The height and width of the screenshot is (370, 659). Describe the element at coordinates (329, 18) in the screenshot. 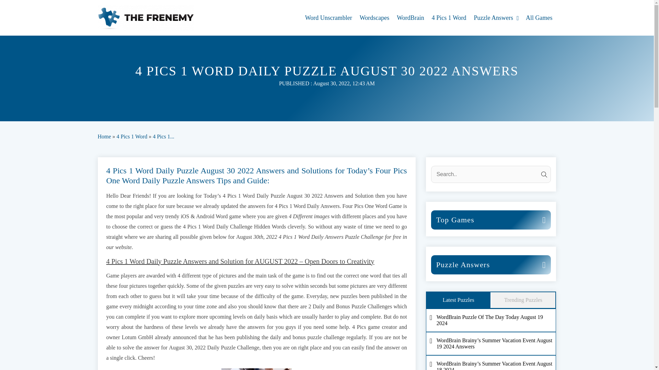

I see `Word Unscrambler` at that location.